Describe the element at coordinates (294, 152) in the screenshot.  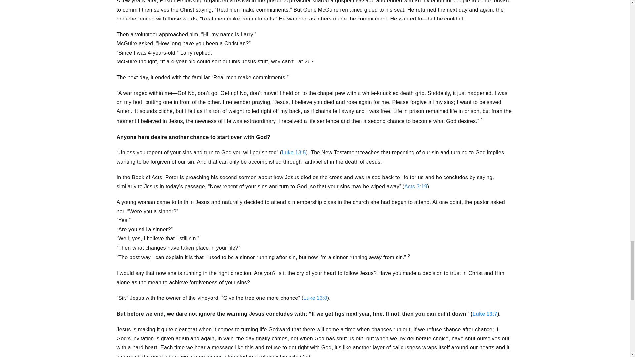
I see `Luke 13:5` at that location.